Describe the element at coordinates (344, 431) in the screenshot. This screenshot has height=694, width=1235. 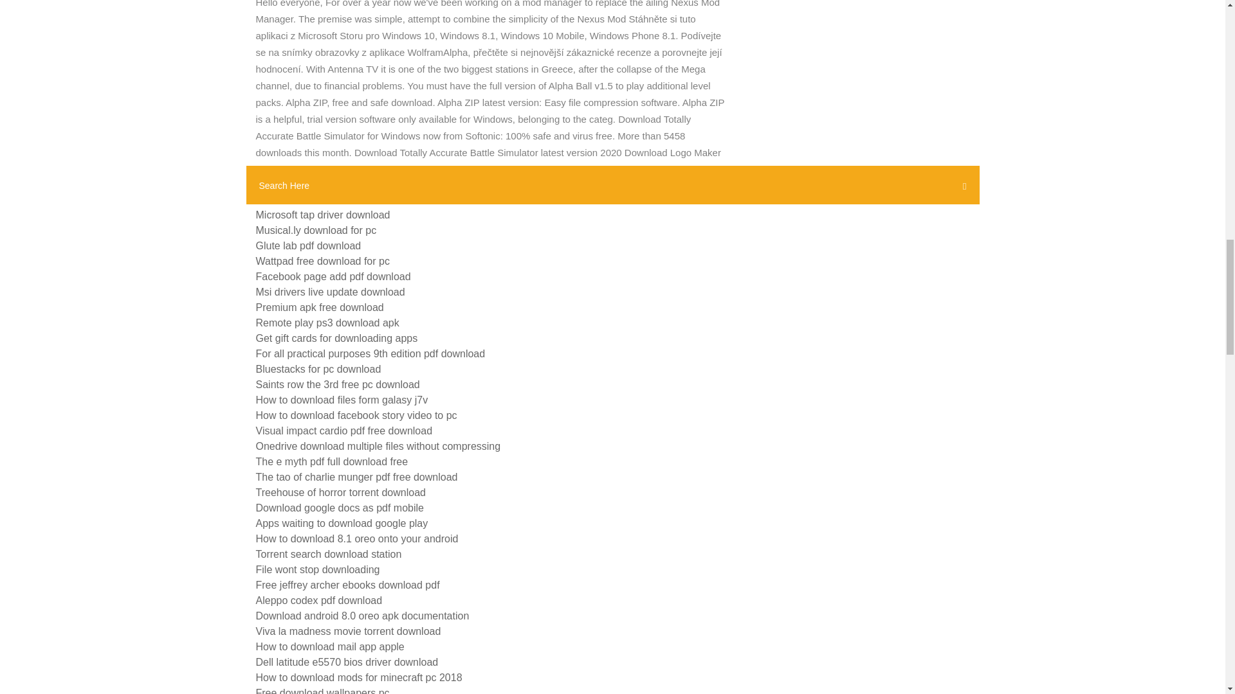
I see `Visual impact cardio pdf free download` at that location.